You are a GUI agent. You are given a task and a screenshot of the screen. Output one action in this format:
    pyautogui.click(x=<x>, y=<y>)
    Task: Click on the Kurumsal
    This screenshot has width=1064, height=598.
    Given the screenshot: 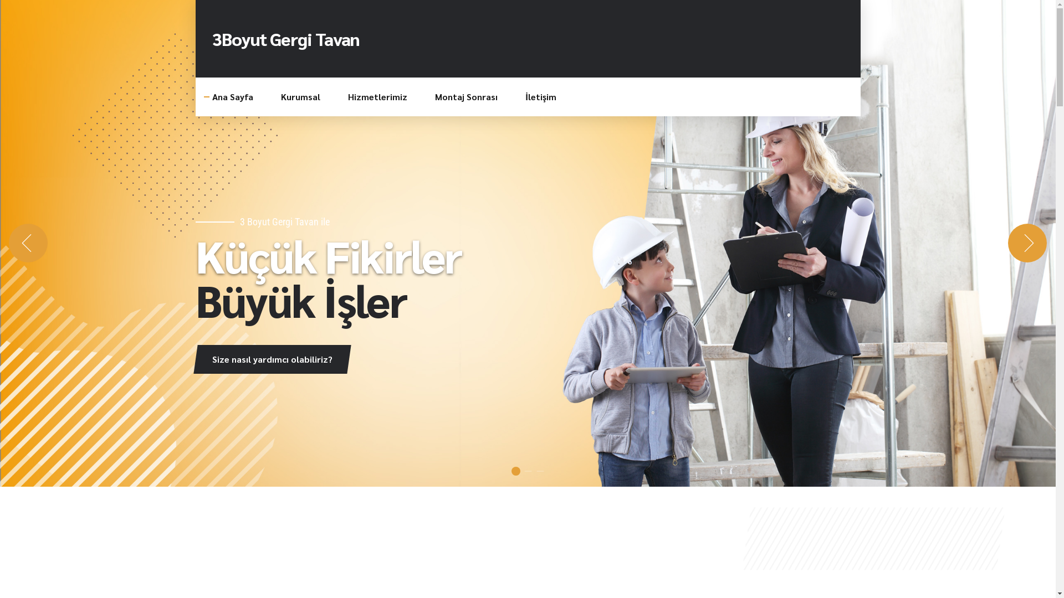 What is the action you would take?
    pyautogui.click(x=300, y=97)
    